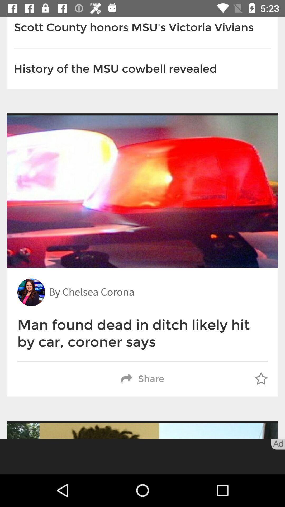 The height and width of the screenshot is (507, 285). What do you see at coordinates (31, 292) in the screenshot?
I see `press the icon above the man found dead item` at bounding box center [31, 292].